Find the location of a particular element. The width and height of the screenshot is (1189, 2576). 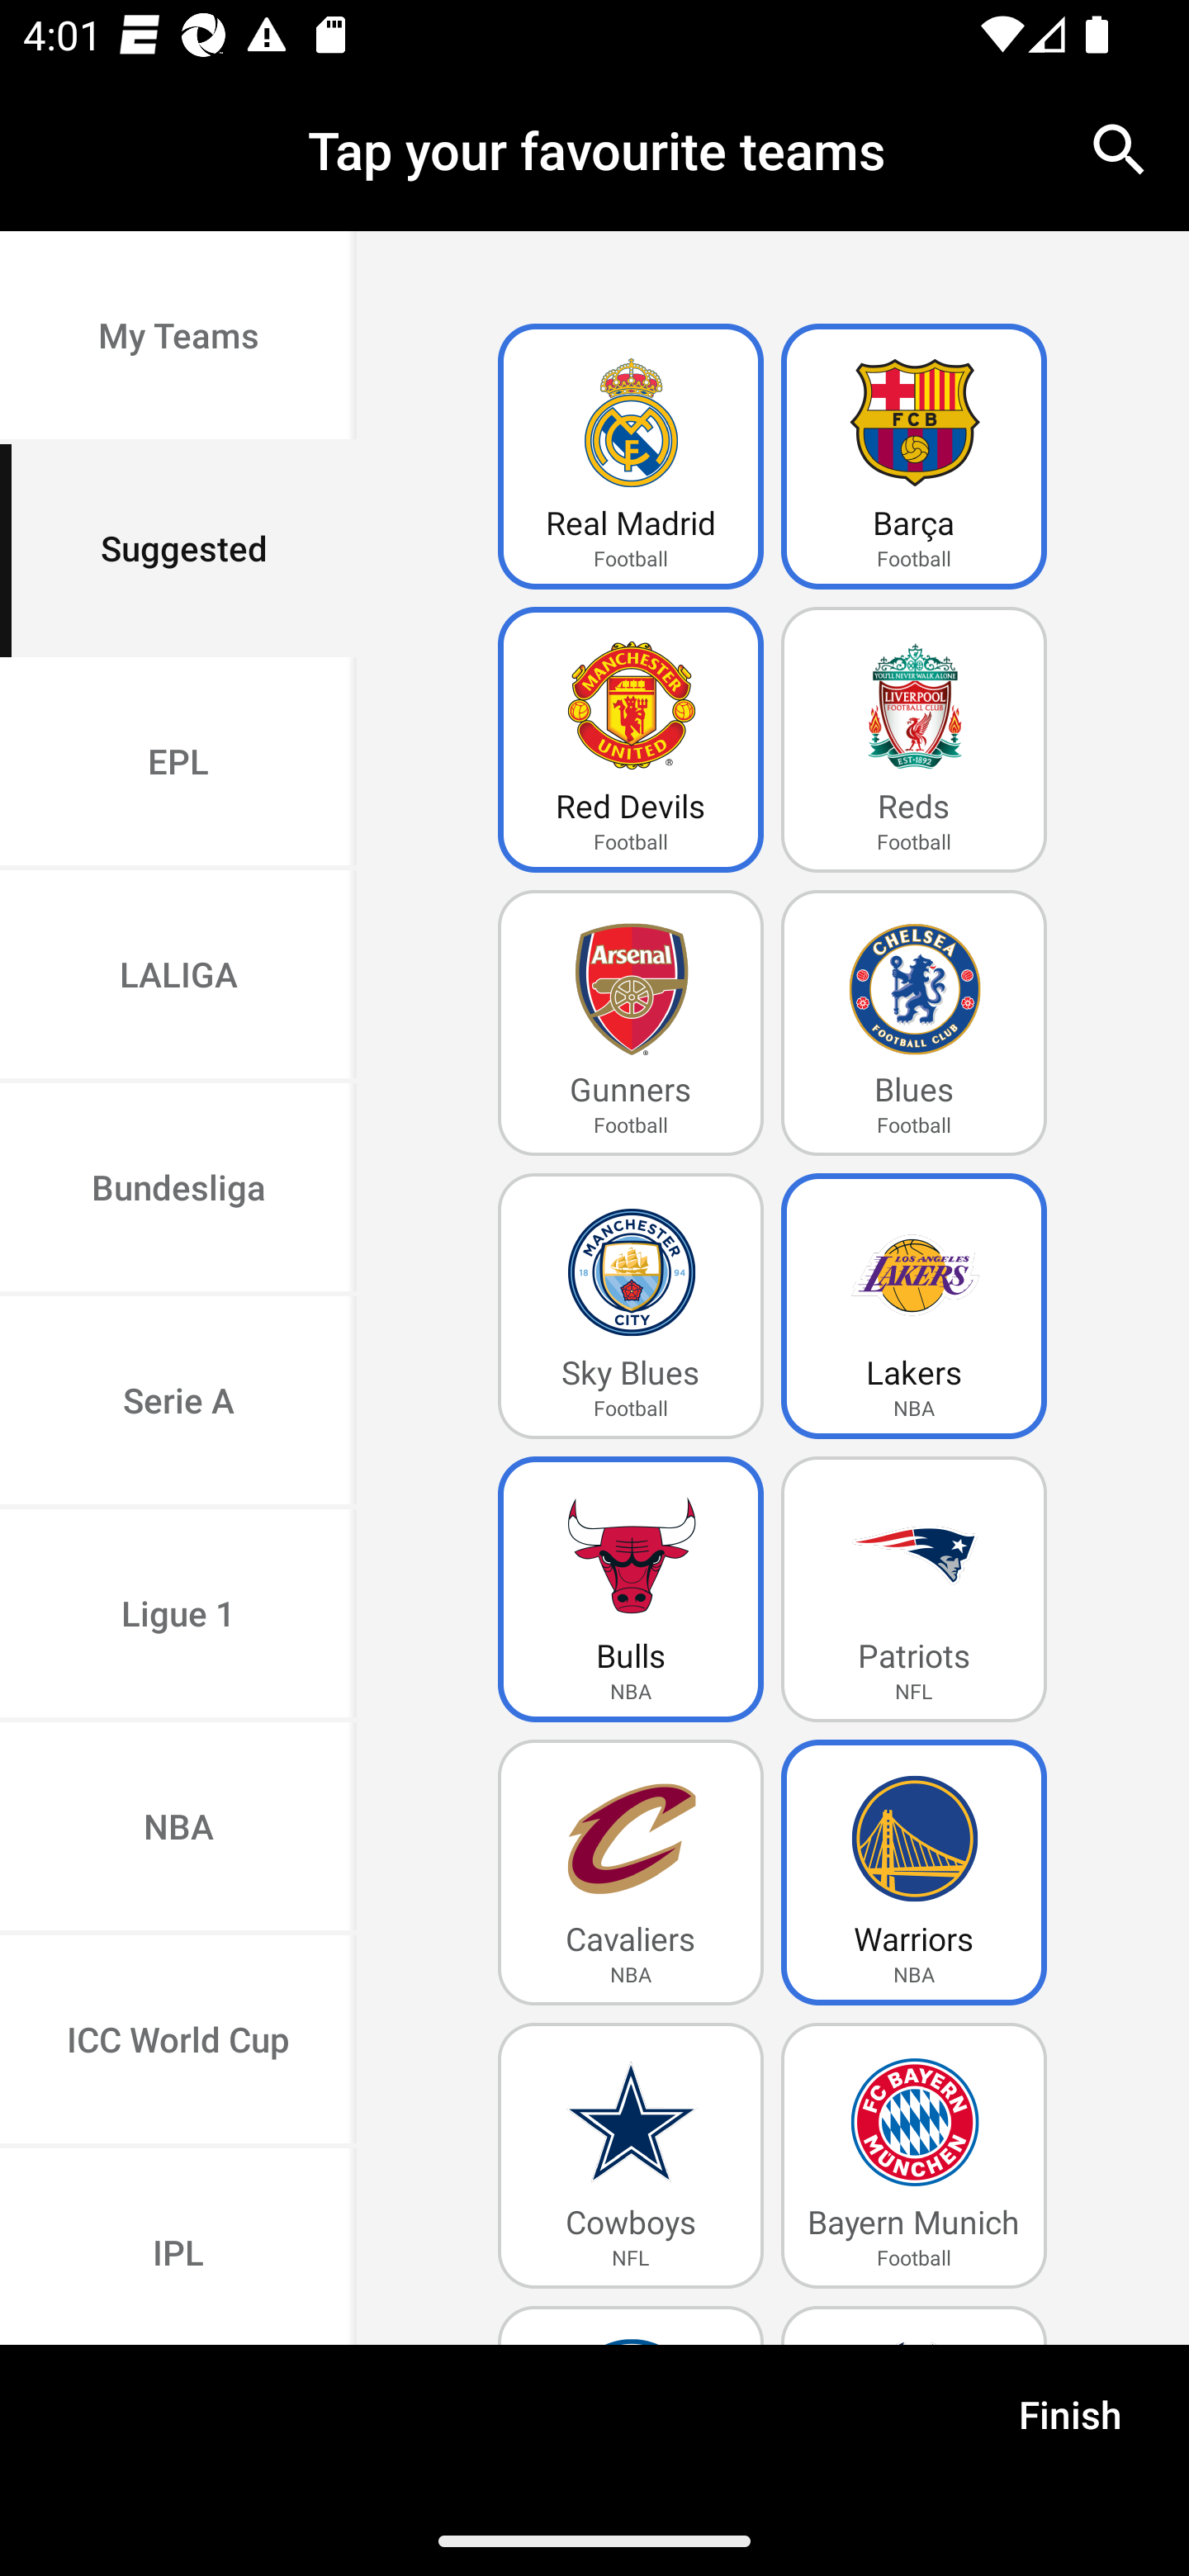

NBA is located at coordinates (178, 1830).